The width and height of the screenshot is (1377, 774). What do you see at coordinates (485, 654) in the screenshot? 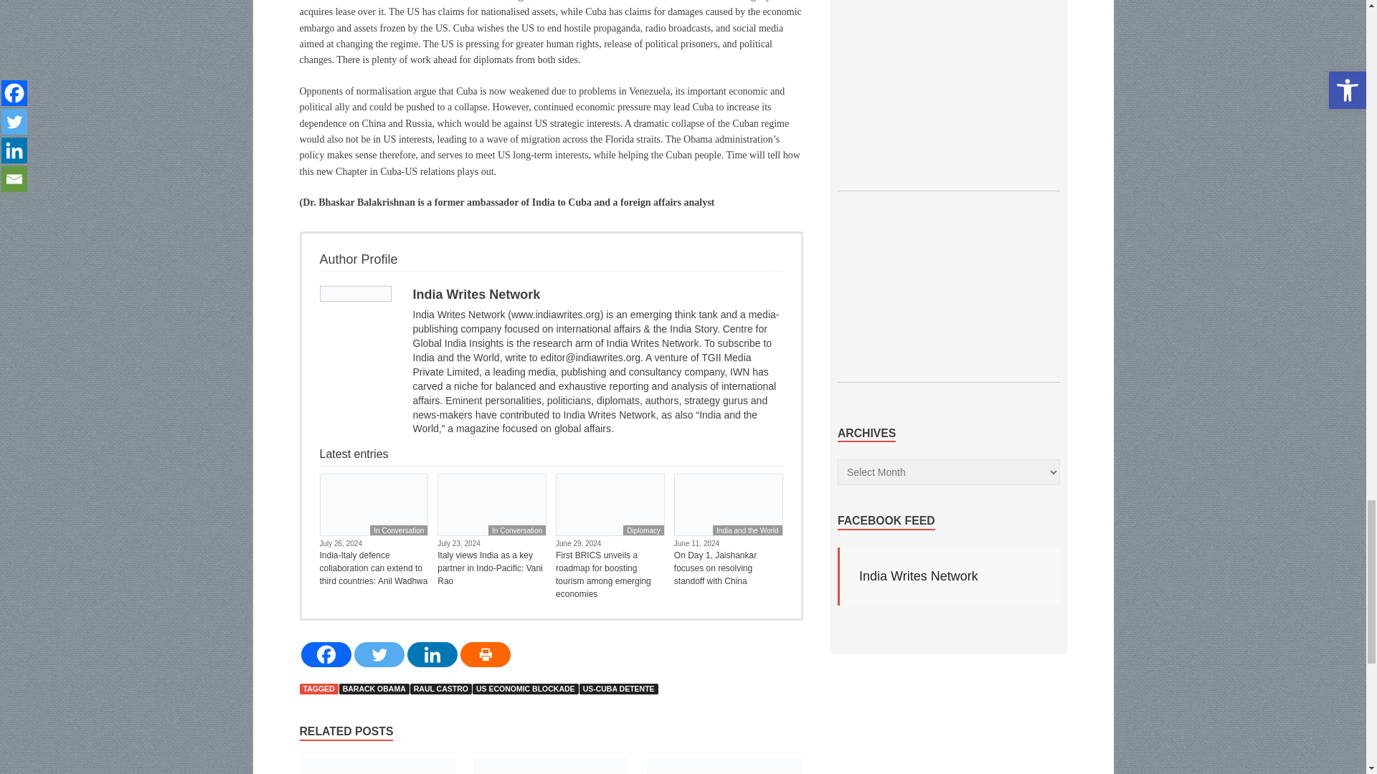
I see `Print` at bounding box center [485, 654].